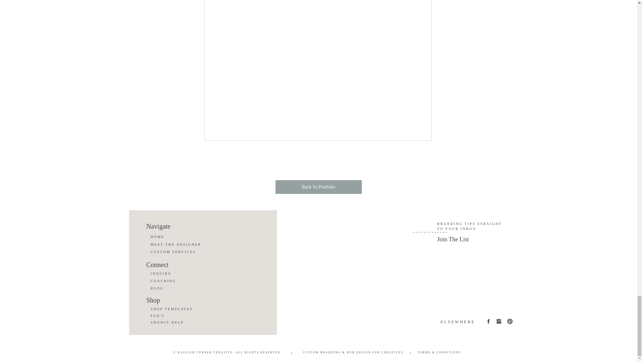  Describe the element at coordinates (189, 237) in the screenshot. I see `HOME` at that location.